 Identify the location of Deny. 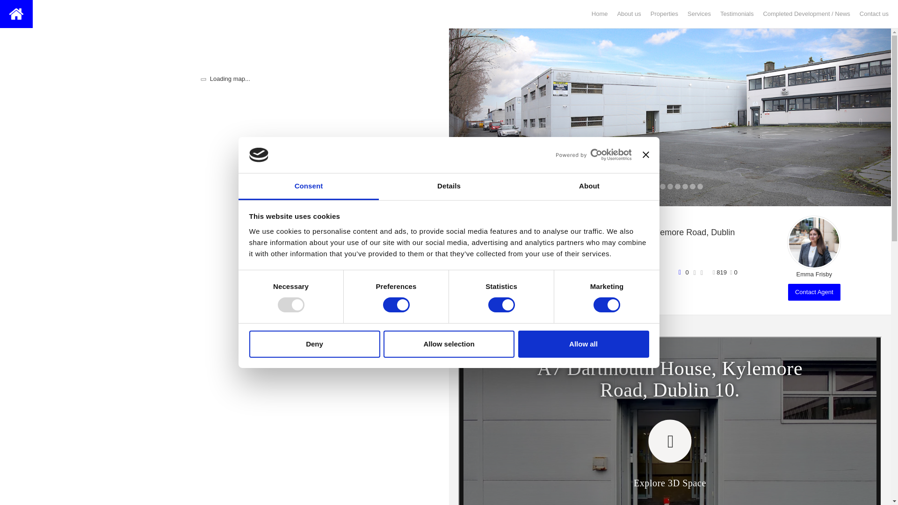
(314, 344).